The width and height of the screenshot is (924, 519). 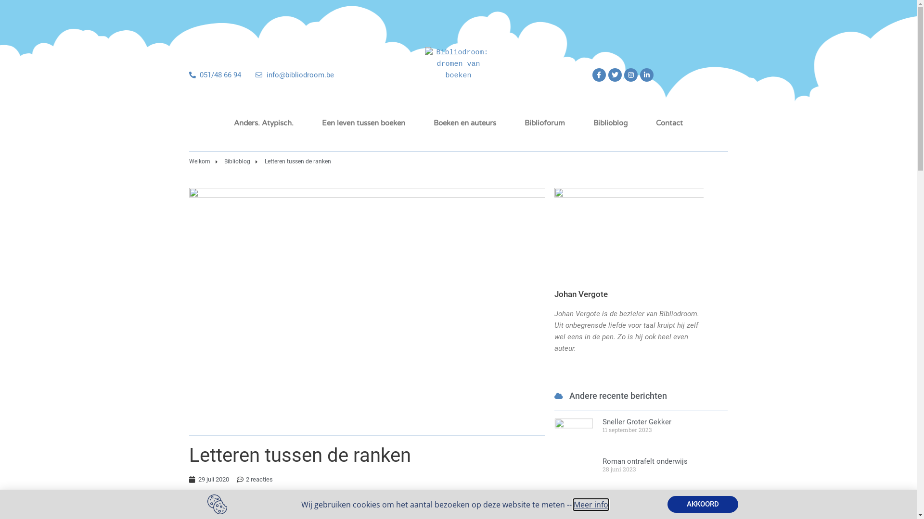 What do you see at coordinates (233, 161) in the screenshot?
I see `Biblioblog` at bounding box center [233, 161].